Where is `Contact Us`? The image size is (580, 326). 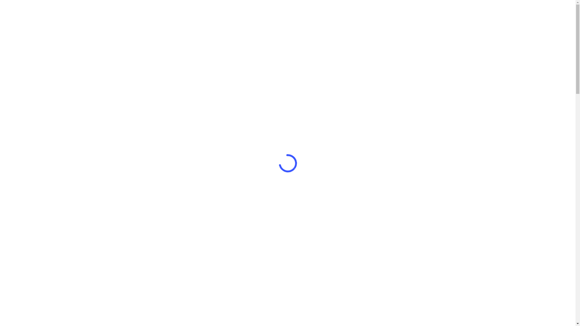 Contact Us is located at coordinates (203, 14).